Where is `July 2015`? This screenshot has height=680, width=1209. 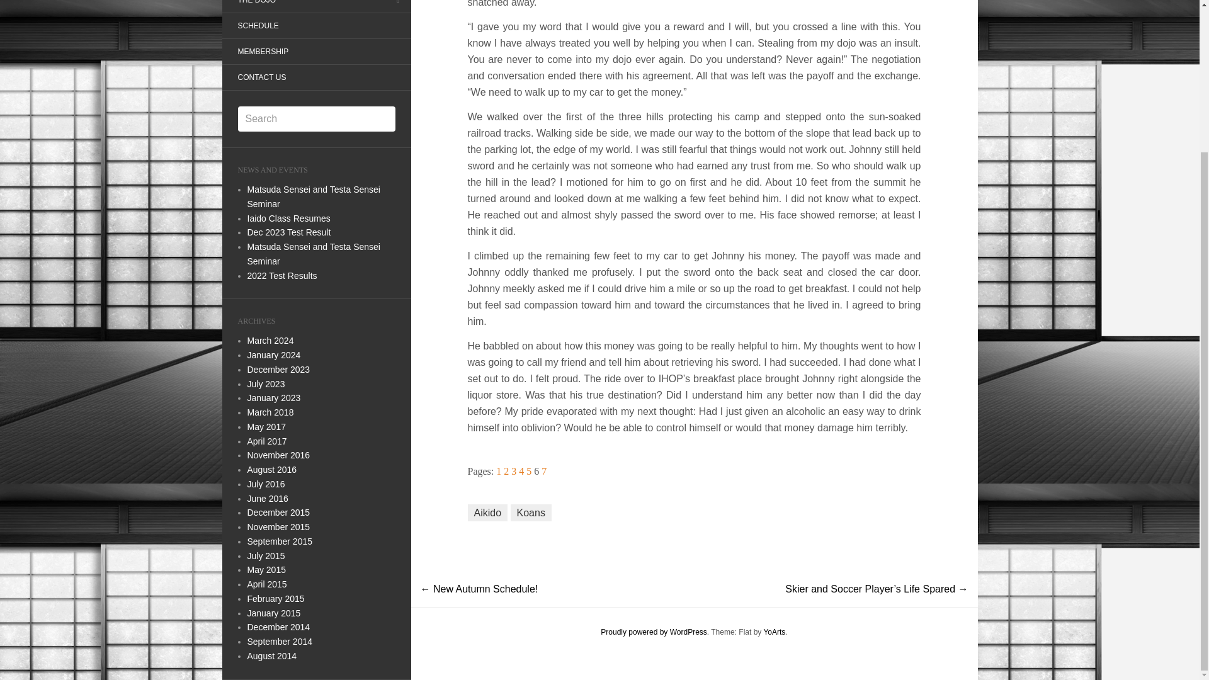
July 2015 is located at coordinates (265, 555).